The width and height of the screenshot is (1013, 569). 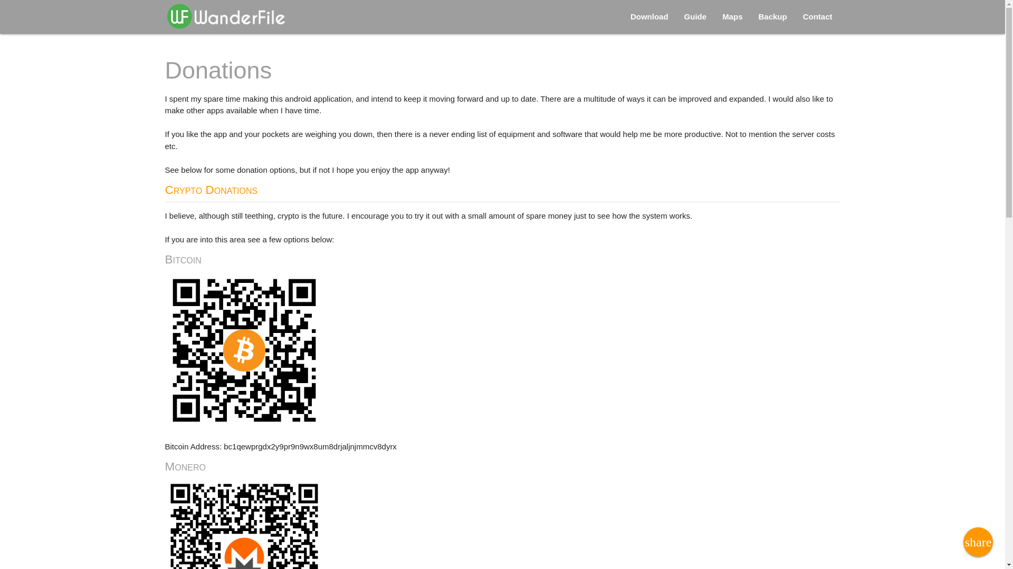 What do you see at coordinates (649, 17) in the screenshot?
I see `Download` at bounding box center [649, 17].